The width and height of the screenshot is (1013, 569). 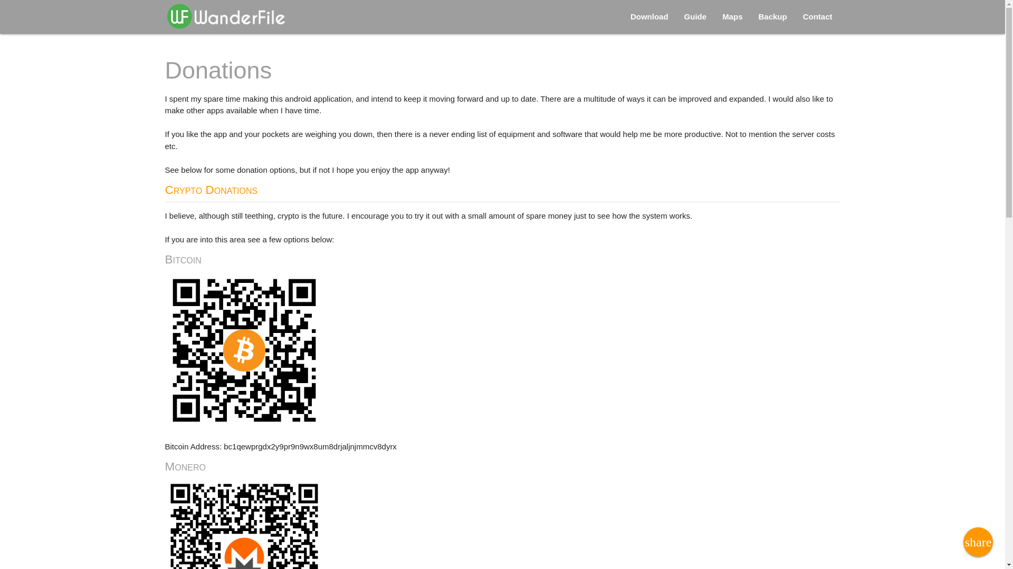 What do you see at coordinates (649, 17) in the screenshot?
I see `Download` at bounding box center [649, 17].